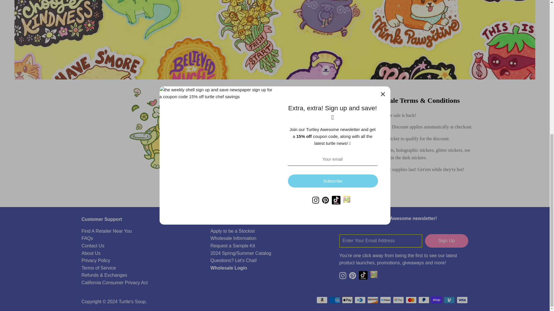  Describe the element at coordinates (334, 300) in the screenshot. I see `American Express` at that location.